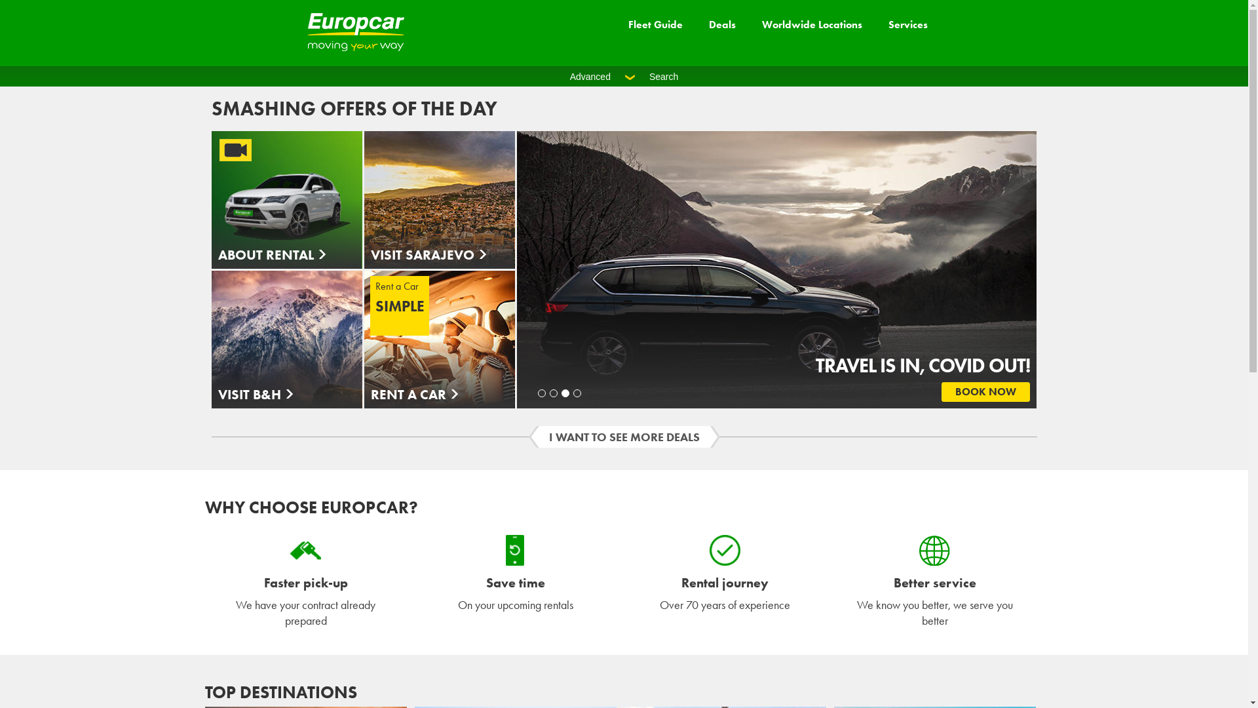 The width and height of the screenshot is (1258, 708). What do you see at coordinates (908, 25) in the screenshot?
I see `Services` at bounding box center [908, 25].